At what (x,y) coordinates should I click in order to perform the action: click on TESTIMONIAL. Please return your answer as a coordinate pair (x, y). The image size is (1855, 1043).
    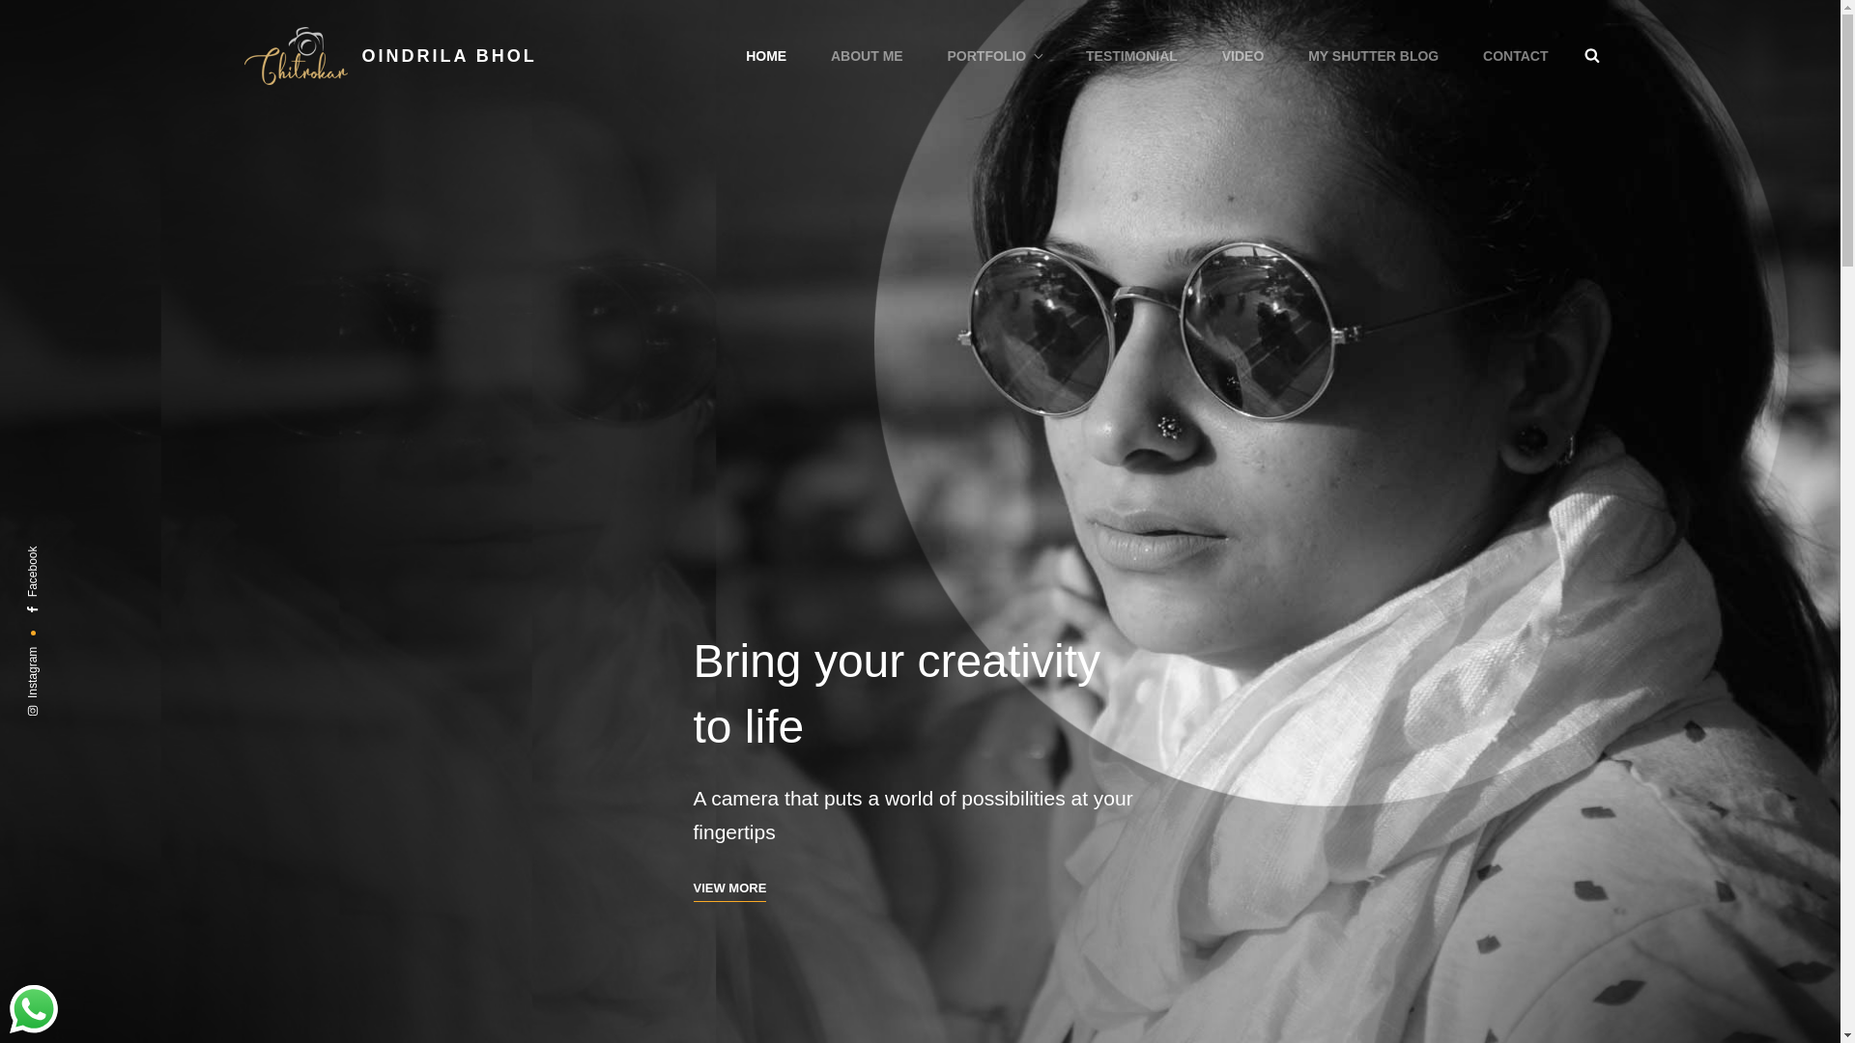
    Looking at the image, I should click on (1131, 56).